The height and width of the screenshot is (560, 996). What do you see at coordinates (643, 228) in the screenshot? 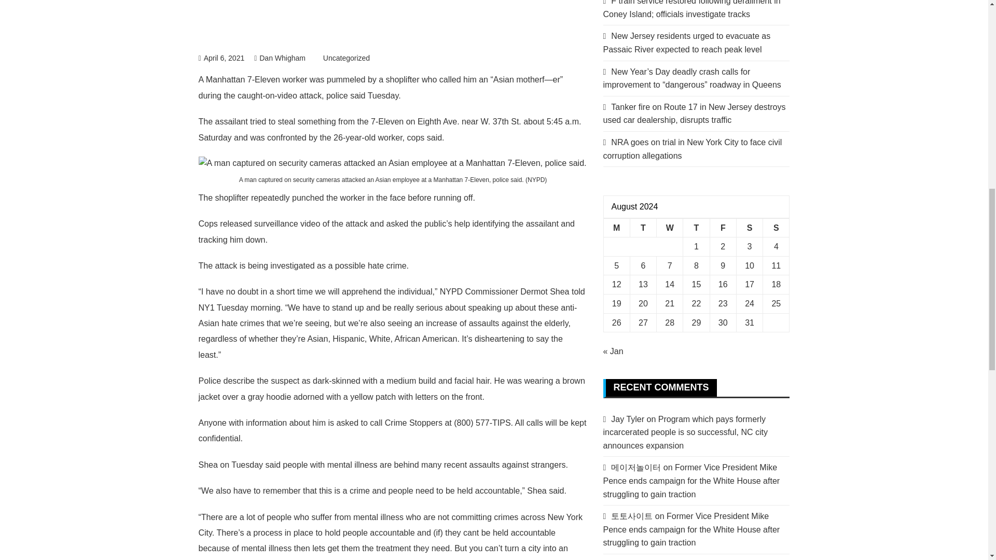
I see `Tuesday` at bounding box center [643, 228].